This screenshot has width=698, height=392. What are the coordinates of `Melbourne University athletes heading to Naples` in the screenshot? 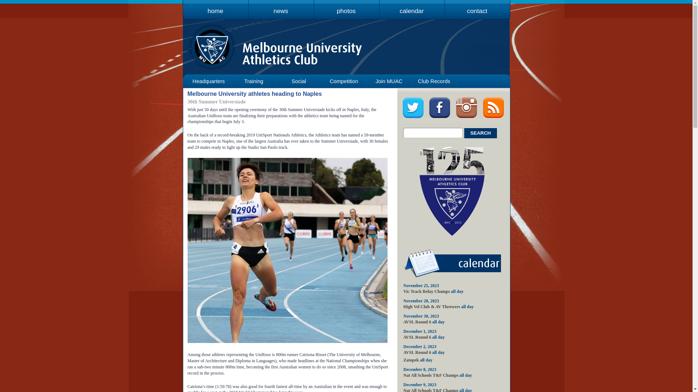 It's located at (255, 94).